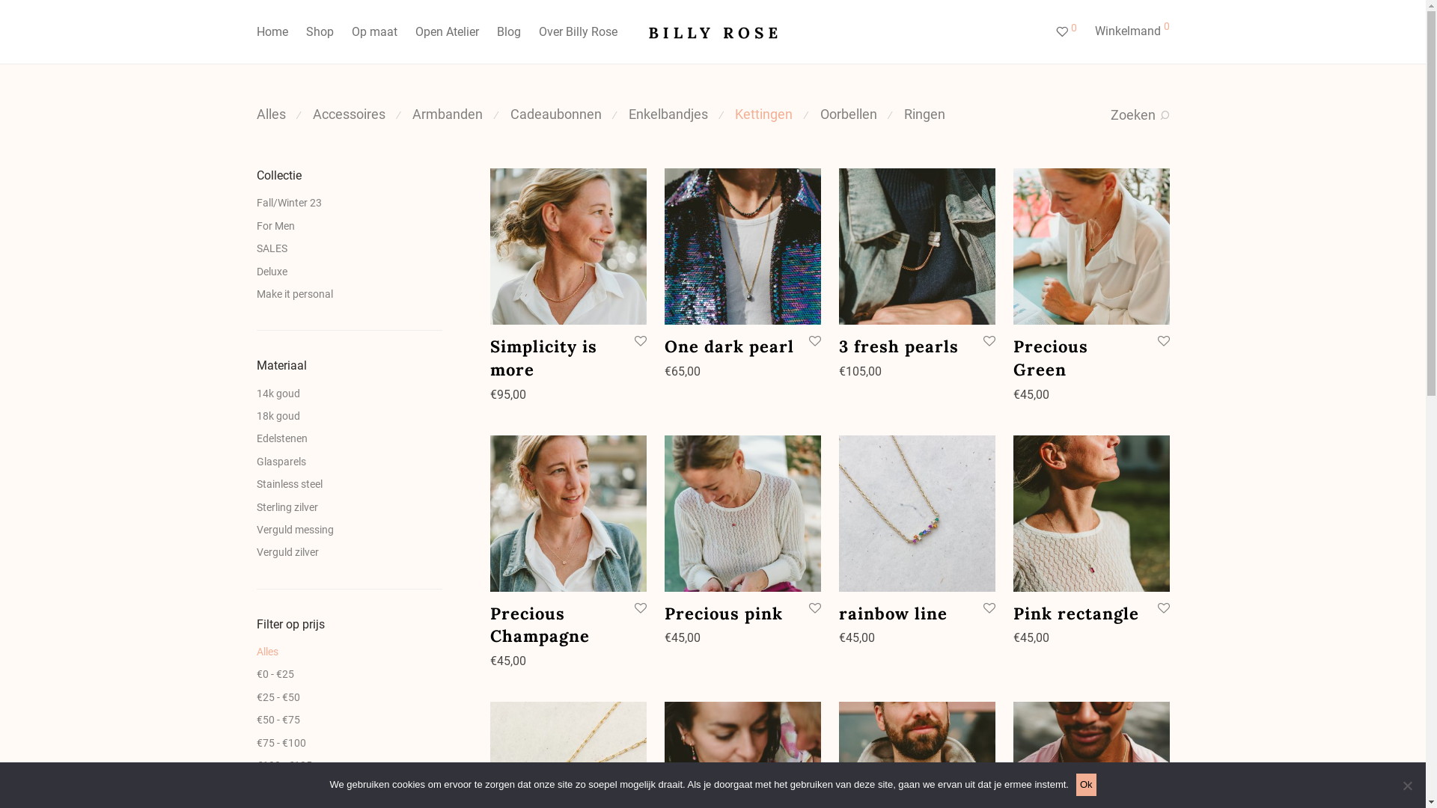 The image size is (1437, 808). What do you see at coordinates (1051, 358) in the screenshot?
I see `Precious Green` at bounding box center [1051, 358].